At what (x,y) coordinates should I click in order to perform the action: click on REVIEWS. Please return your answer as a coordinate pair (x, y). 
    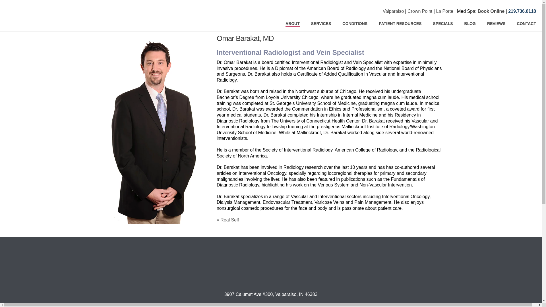
    Looking at the image, I should click on (496, 24).